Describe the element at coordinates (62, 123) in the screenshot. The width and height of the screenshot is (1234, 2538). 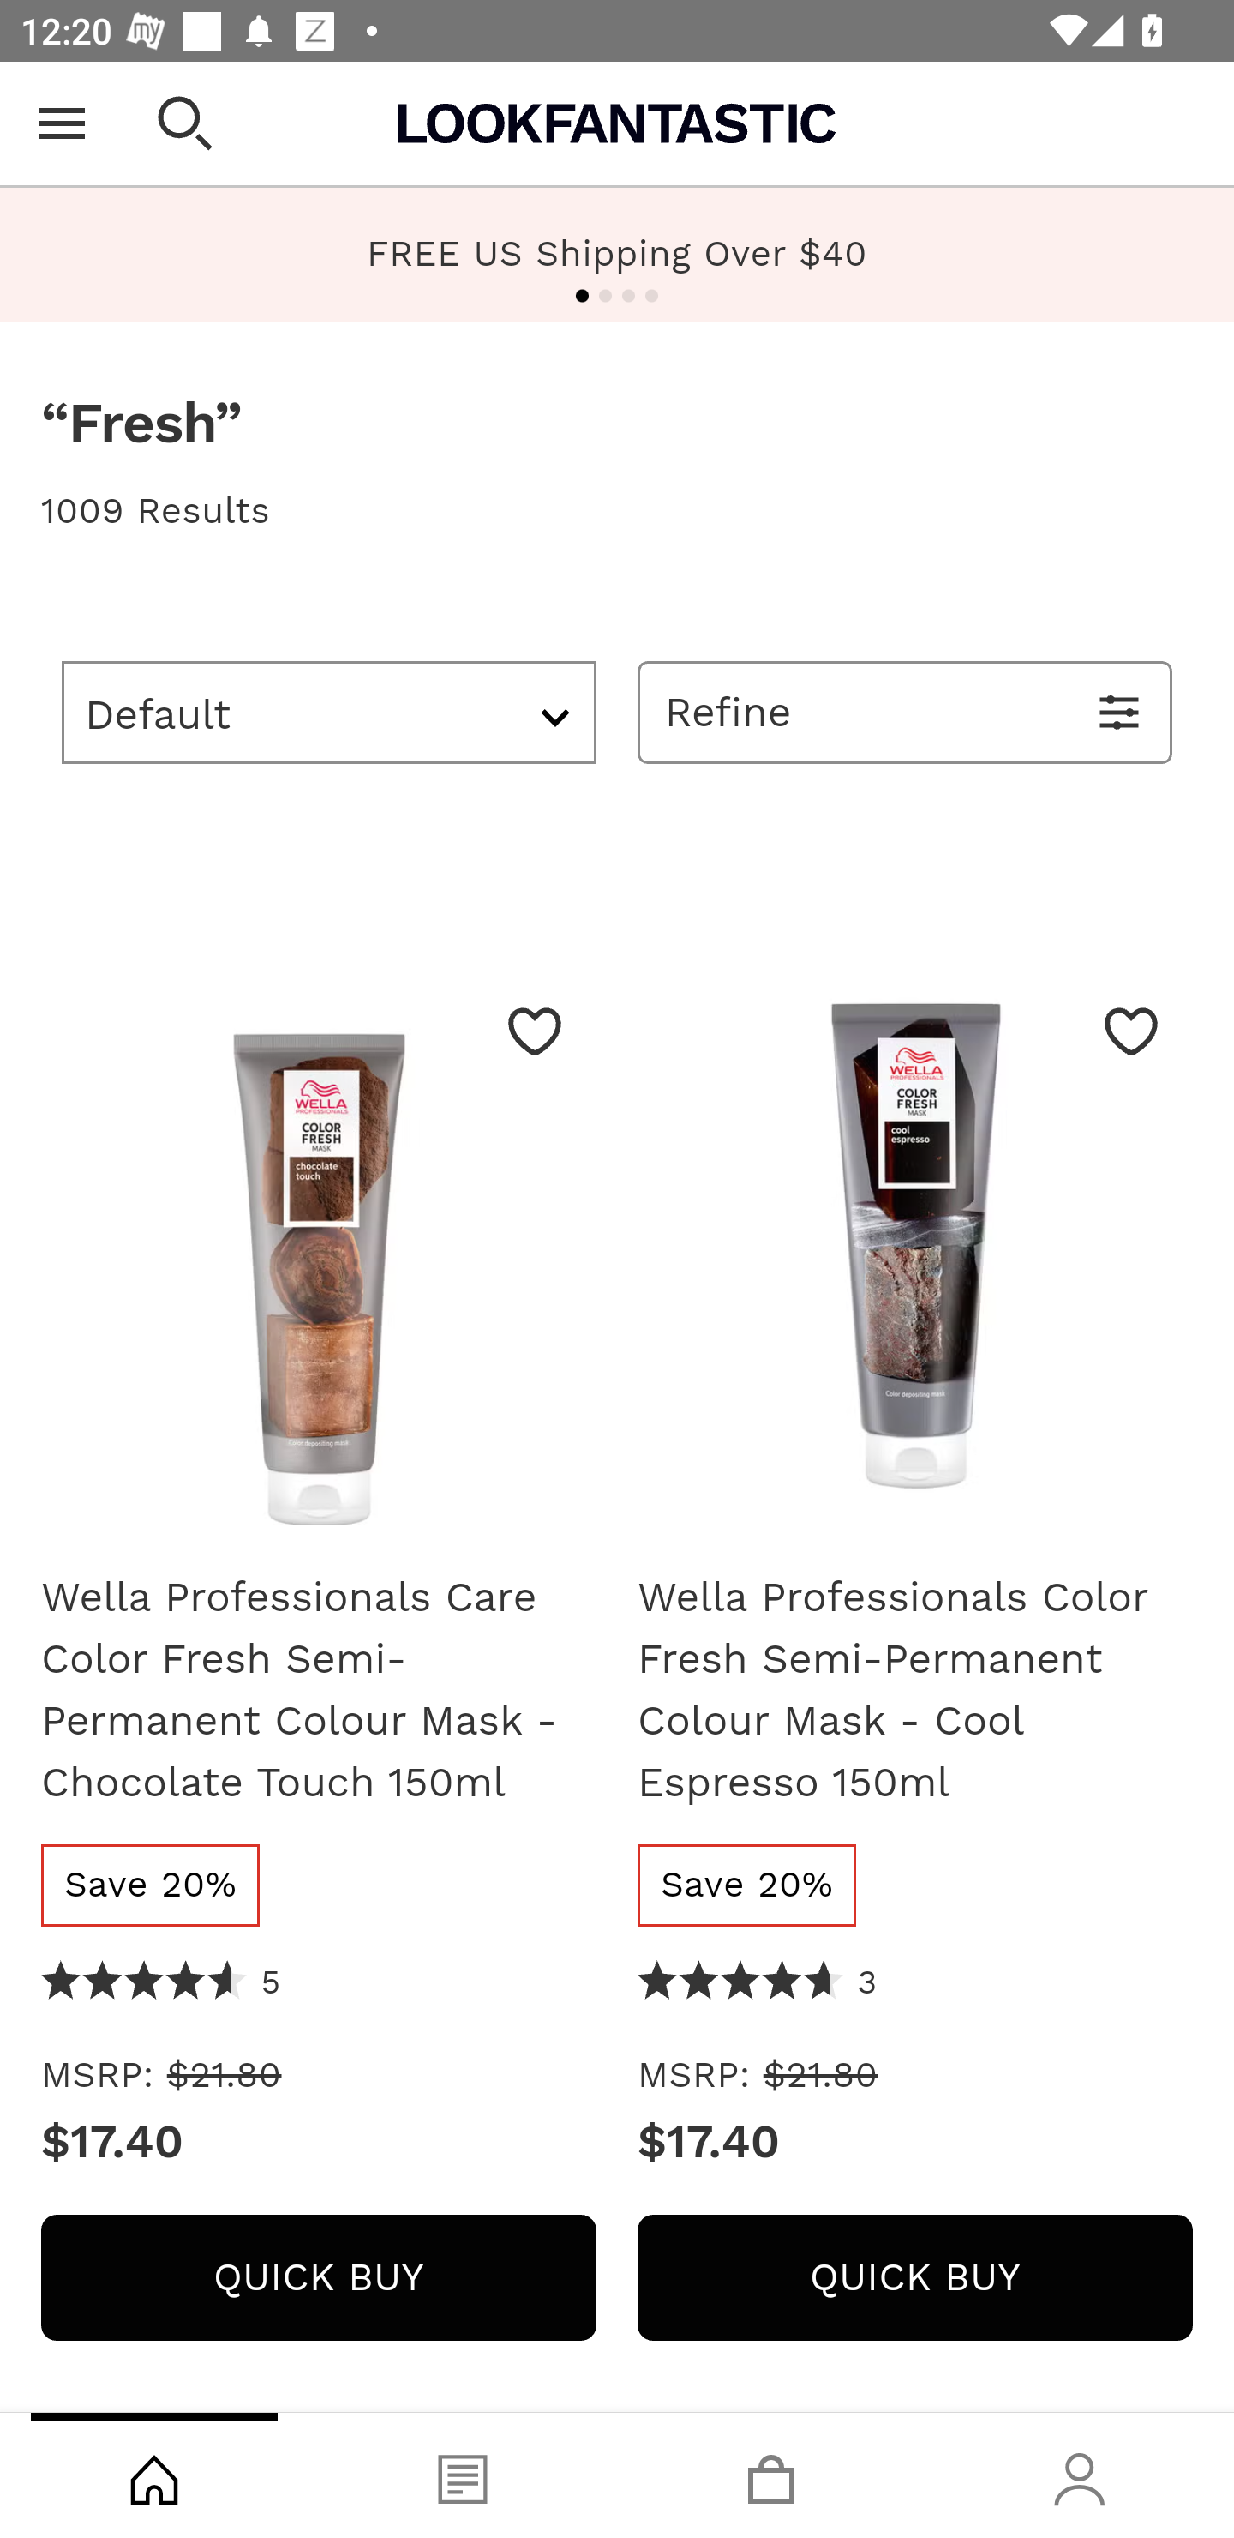
I see `Open Menu` at that location.